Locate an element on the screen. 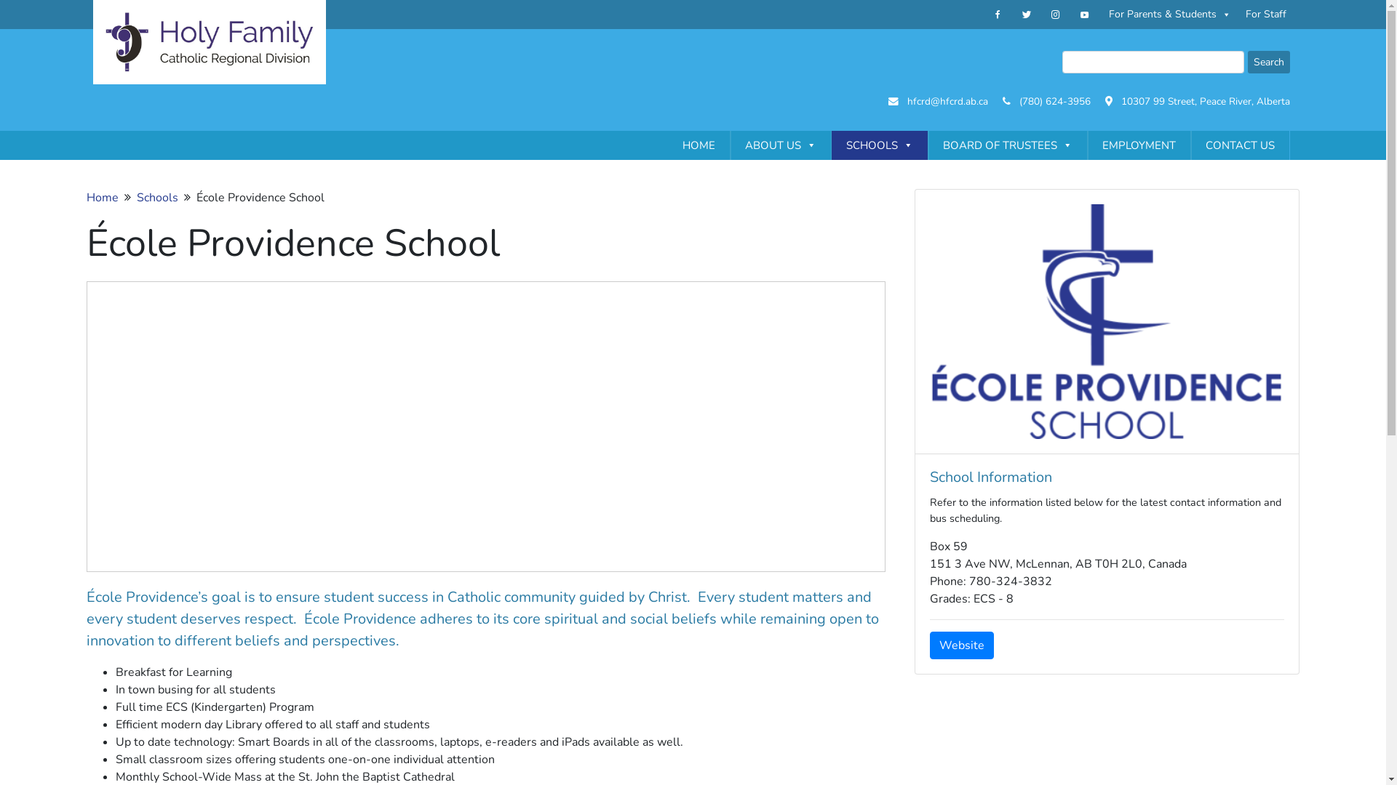  For Staff is located at coordinates (1266, 15).